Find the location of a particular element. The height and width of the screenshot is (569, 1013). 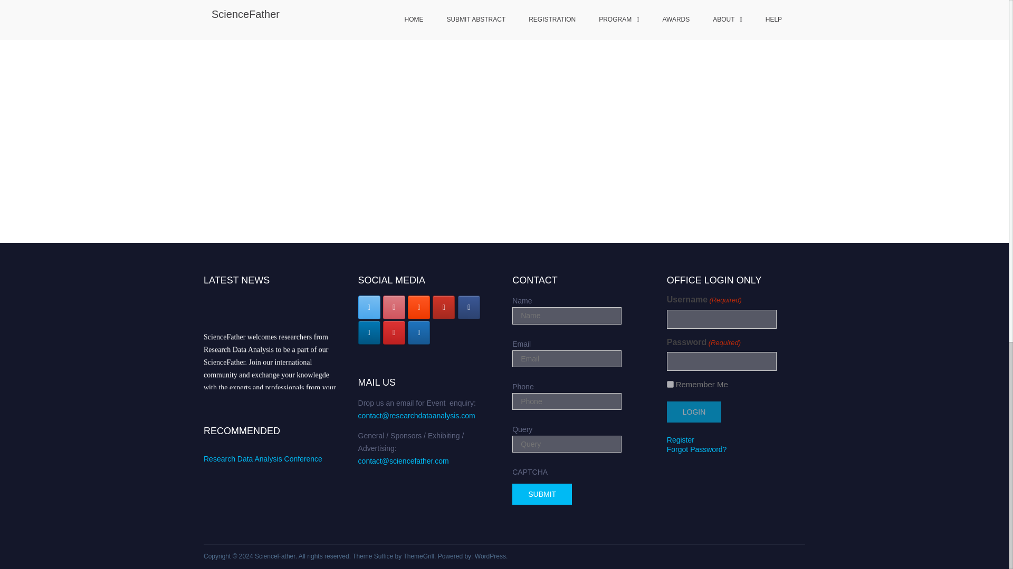

1 is located at coordinates (670, 384).